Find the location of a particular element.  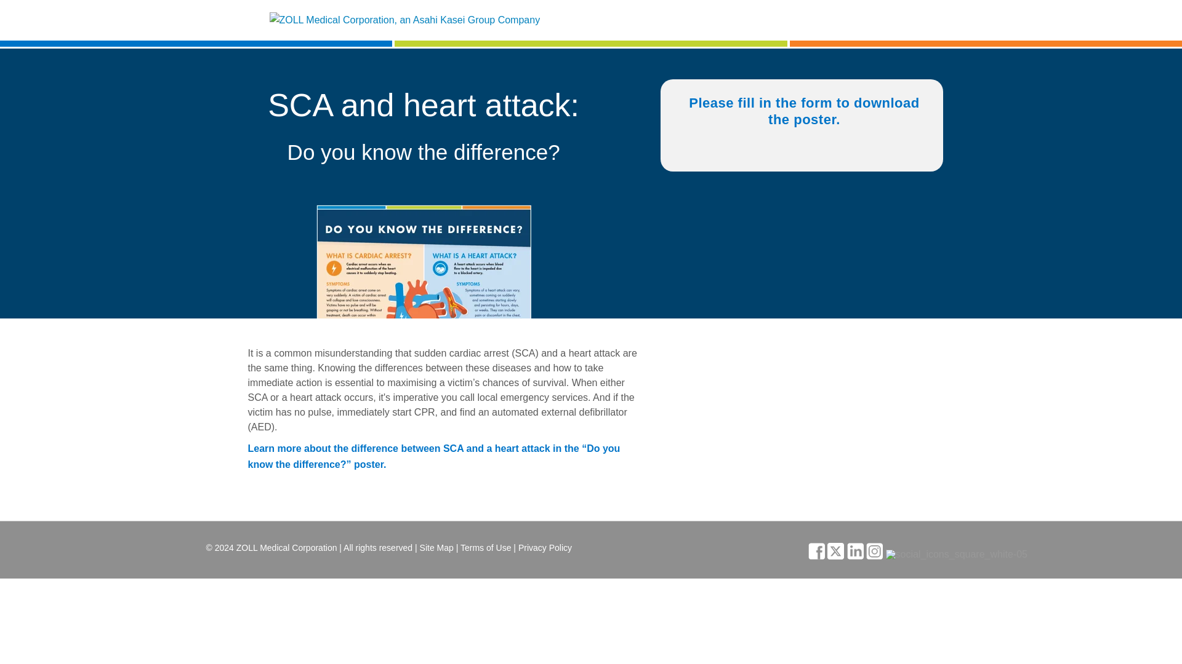

Terms of Use is located at coordinates (485, 547).